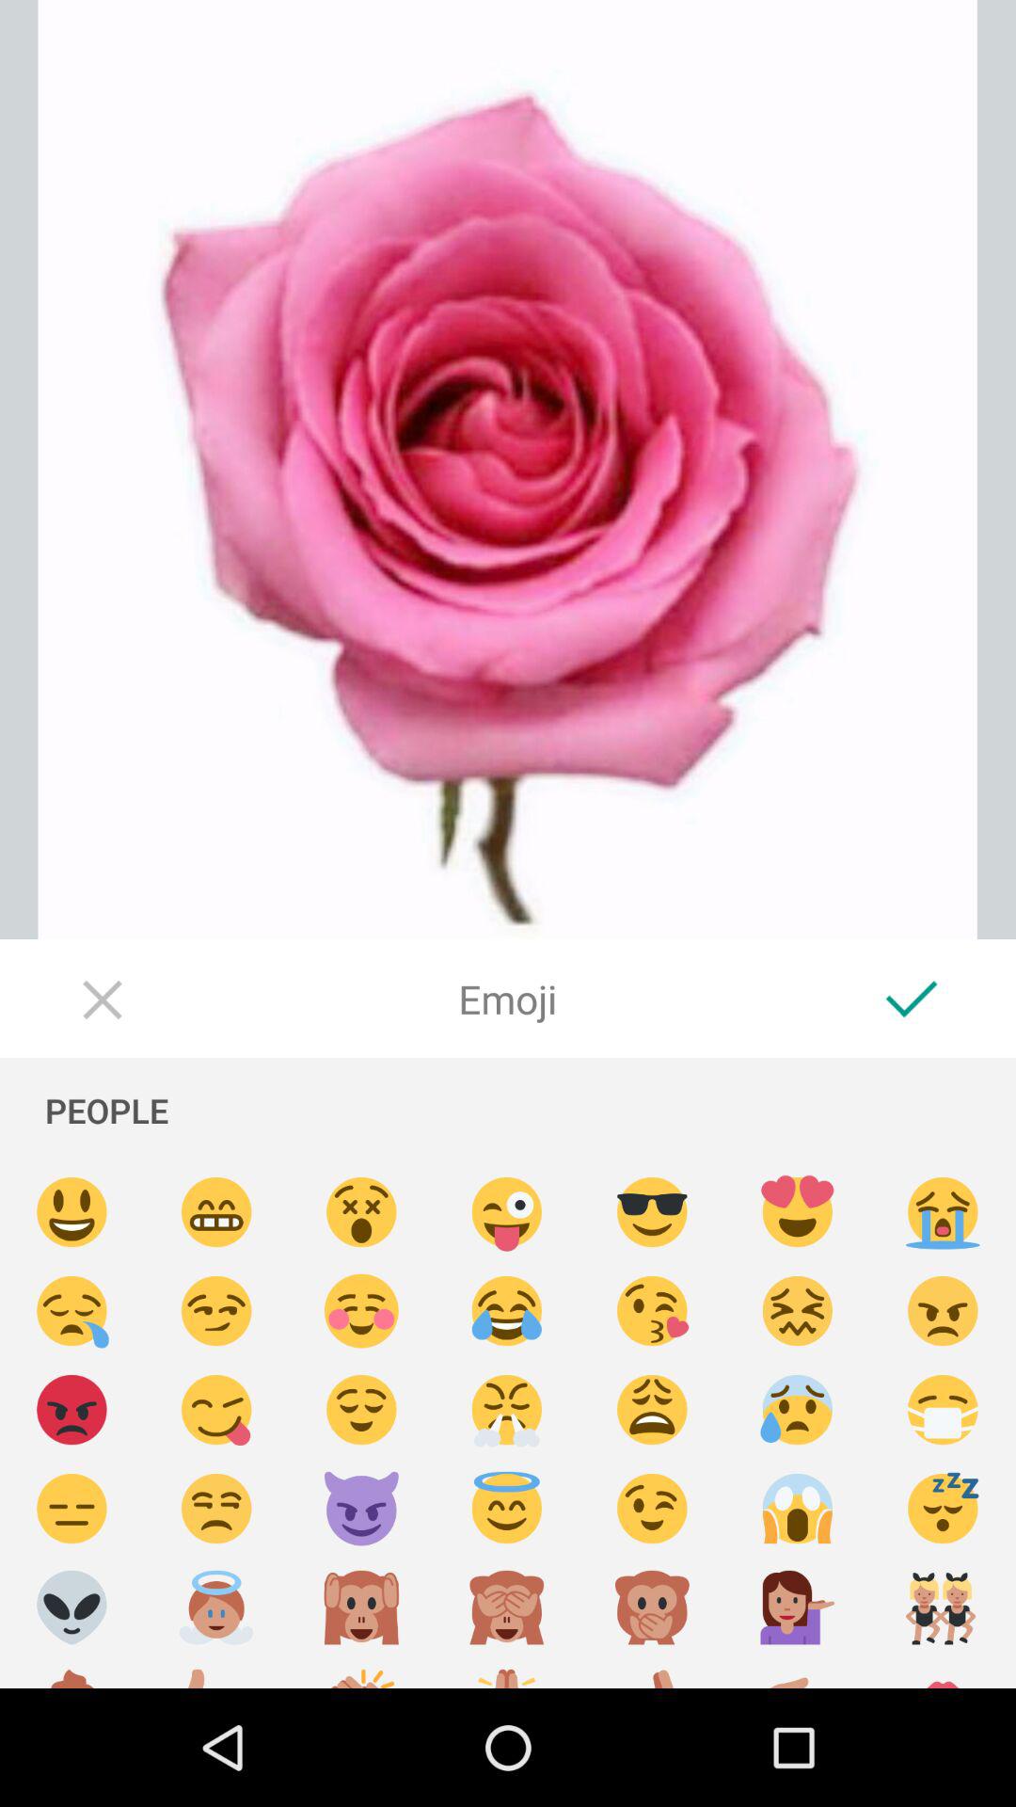 The width and height of the screenshot is (1016, 1807). Describe the element at coordinates (798, 1212) in the screenshot. I see `heart eyes emoji` at that location.